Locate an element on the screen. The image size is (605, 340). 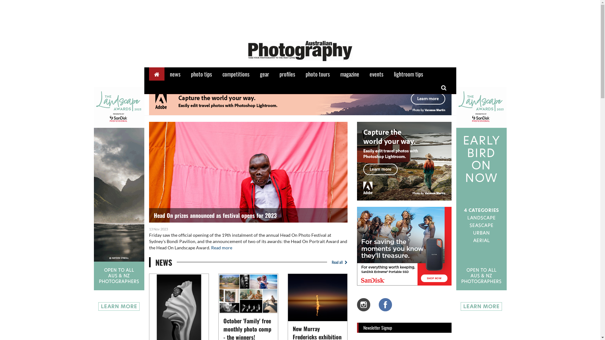
Home is located at coordinates (156, 74).